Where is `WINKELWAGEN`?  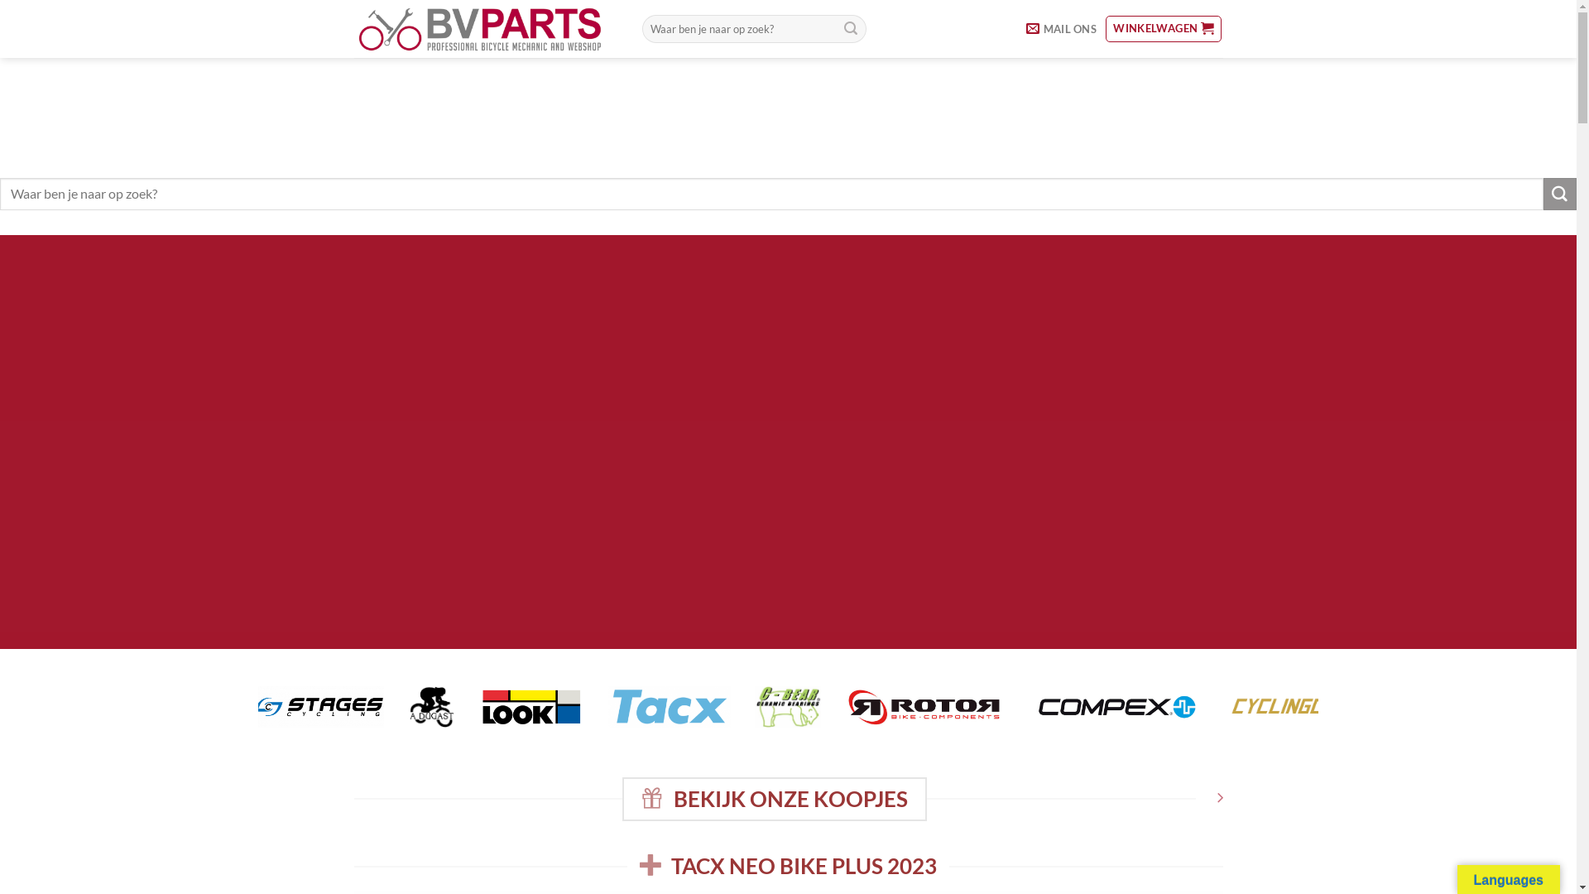
WINKELWAGEN is located at coordinates (1164, 29).